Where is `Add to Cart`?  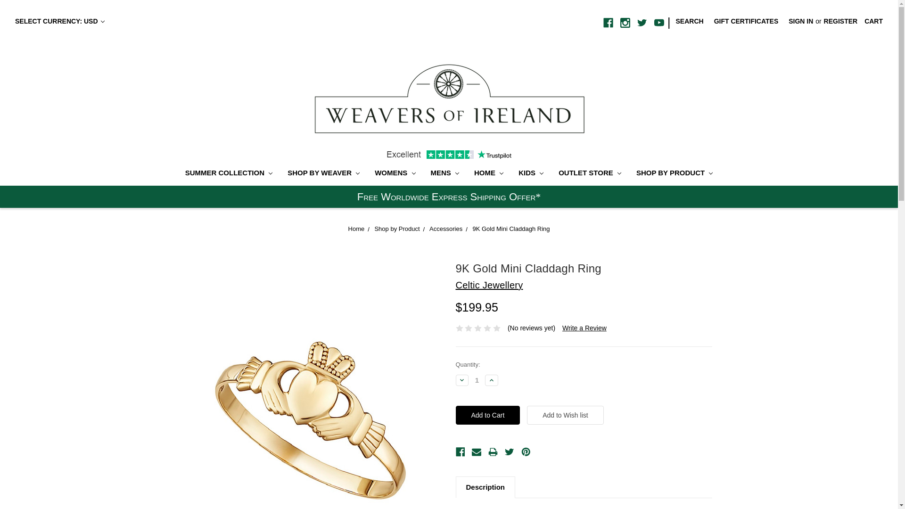
Add to Cart is located at coordinates (487, 415).